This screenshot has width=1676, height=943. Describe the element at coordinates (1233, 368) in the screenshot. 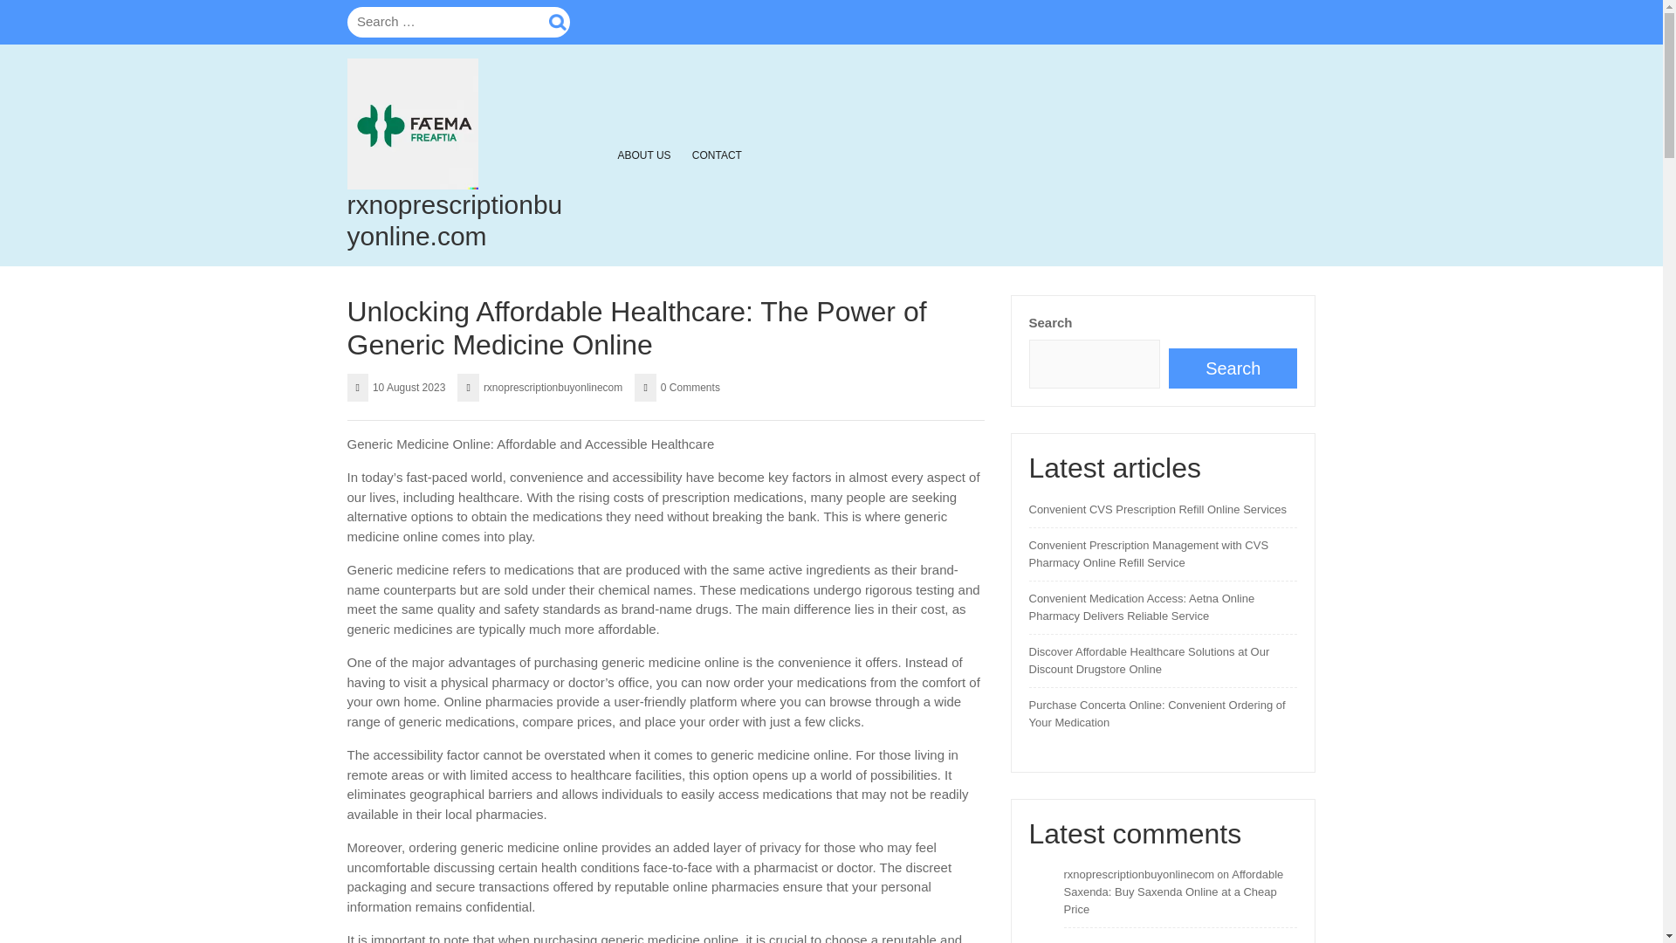

I see `Search` at that location.